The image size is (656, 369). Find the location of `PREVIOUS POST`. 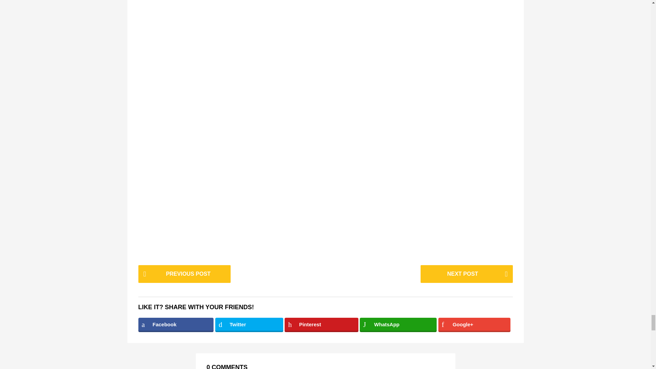

PREVIOUS POST is located at coordinates (184, 274).